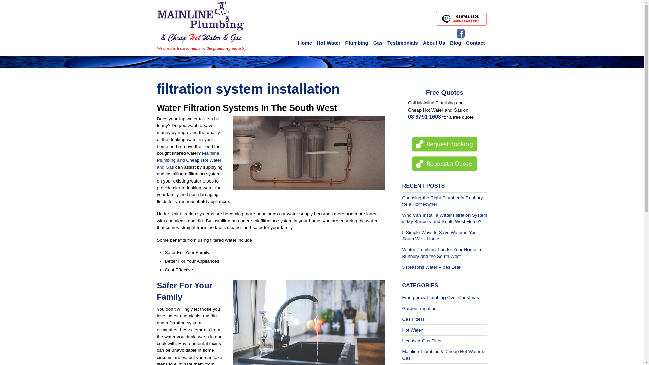 The width and height of the screenshot is (649, 365). I want to click on Plumbing, so click(357, 43).